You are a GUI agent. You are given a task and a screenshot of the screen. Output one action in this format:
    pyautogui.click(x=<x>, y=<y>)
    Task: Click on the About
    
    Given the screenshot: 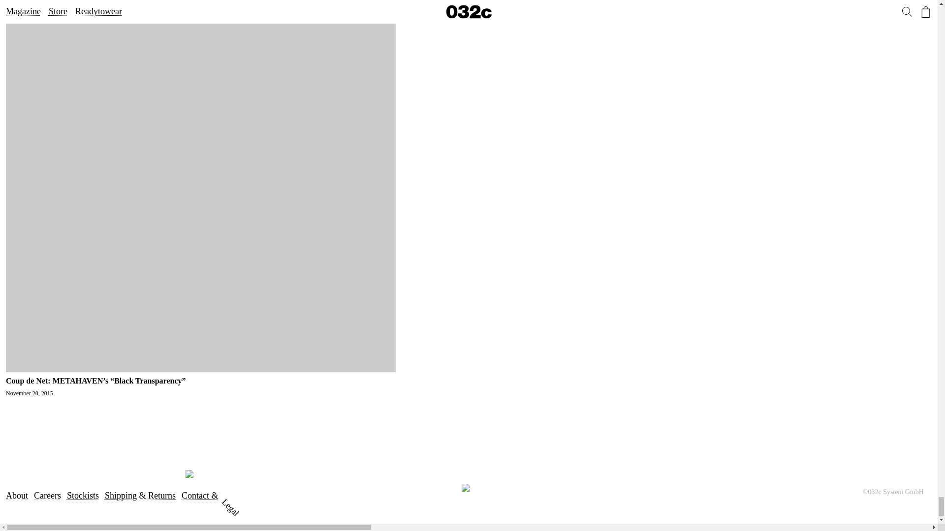 What is the action you would take?
    pyautogui.click(x=17, y=496)
    